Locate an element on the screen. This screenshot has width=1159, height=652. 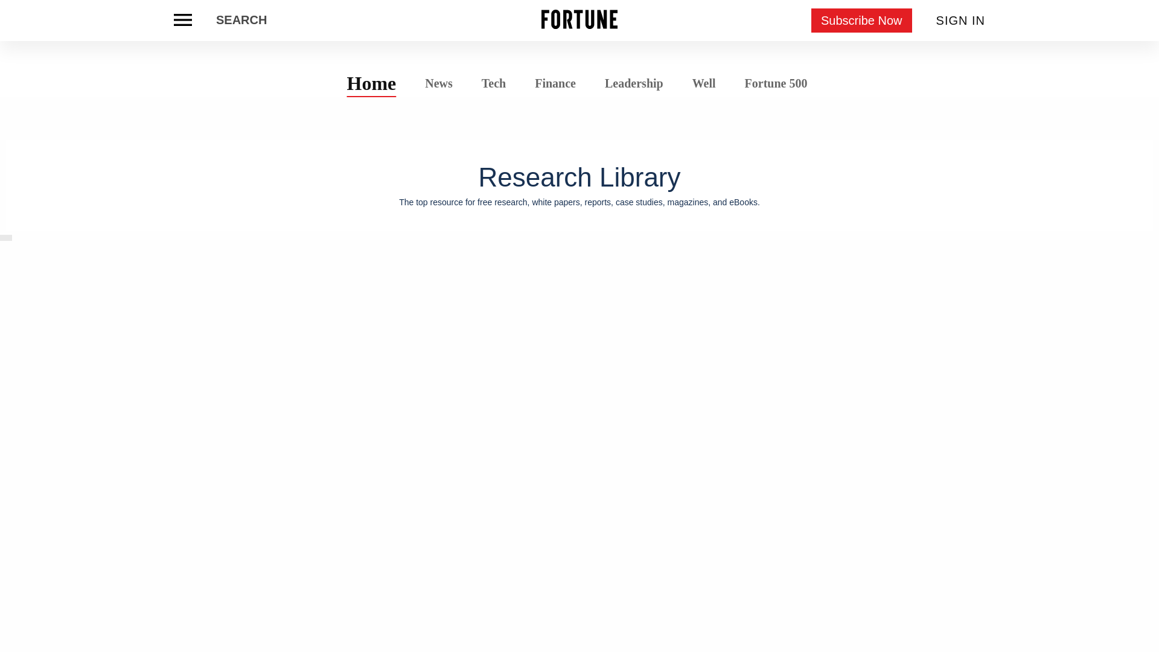
News is located at coordinates (438, 82).